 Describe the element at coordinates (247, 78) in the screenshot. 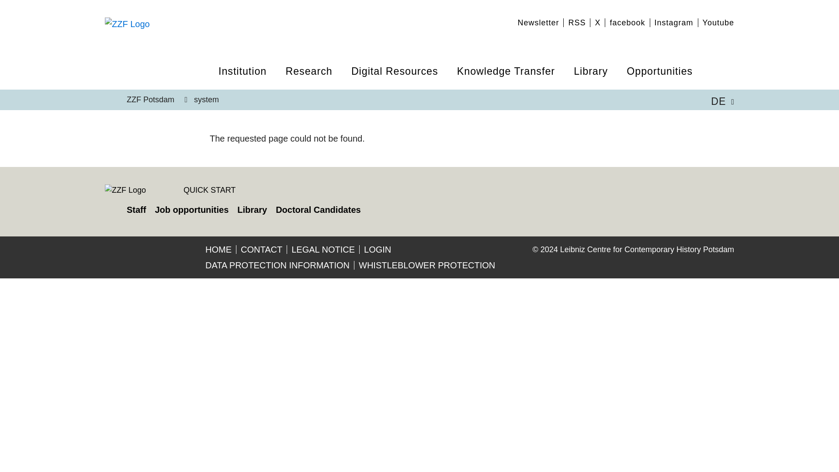

I see `Institution` at that location.